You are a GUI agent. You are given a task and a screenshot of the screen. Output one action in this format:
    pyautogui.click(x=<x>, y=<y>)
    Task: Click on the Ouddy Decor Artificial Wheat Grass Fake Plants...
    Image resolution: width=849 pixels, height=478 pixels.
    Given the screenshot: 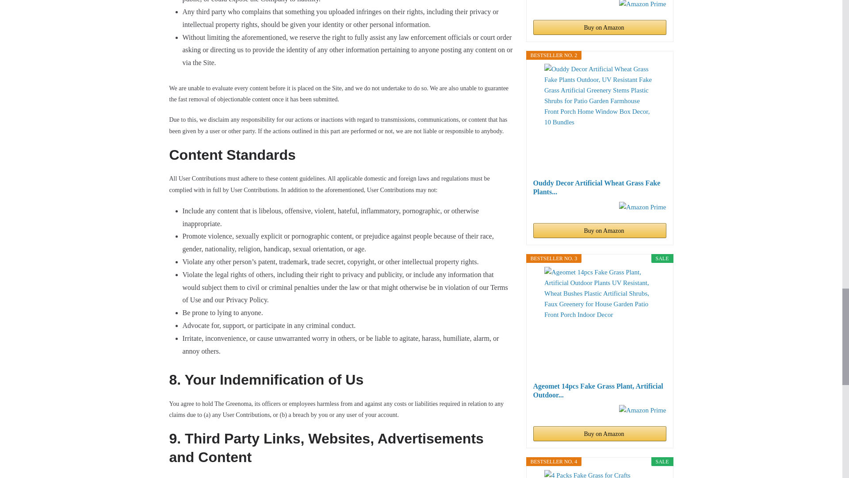 What is the action you would take?
    pyautogui.click(x=600, y=187)
    